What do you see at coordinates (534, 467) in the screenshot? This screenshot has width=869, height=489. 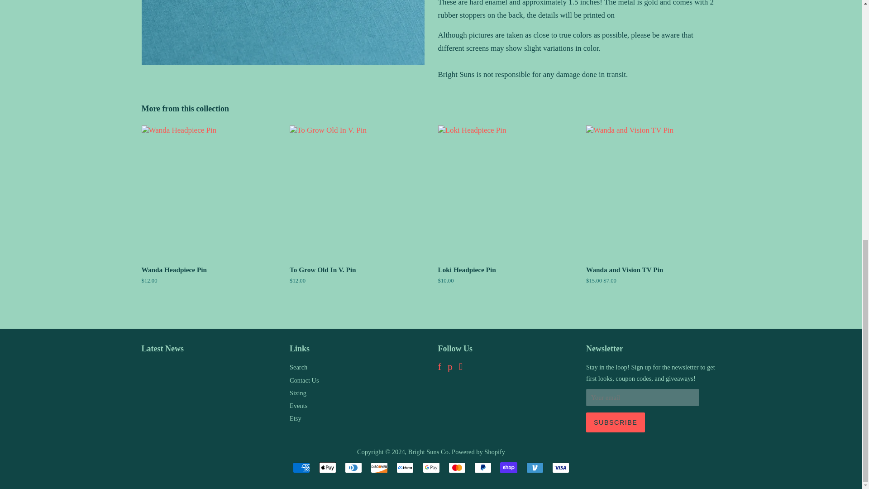 I see `Venmo` at bounding box center [534, 467].